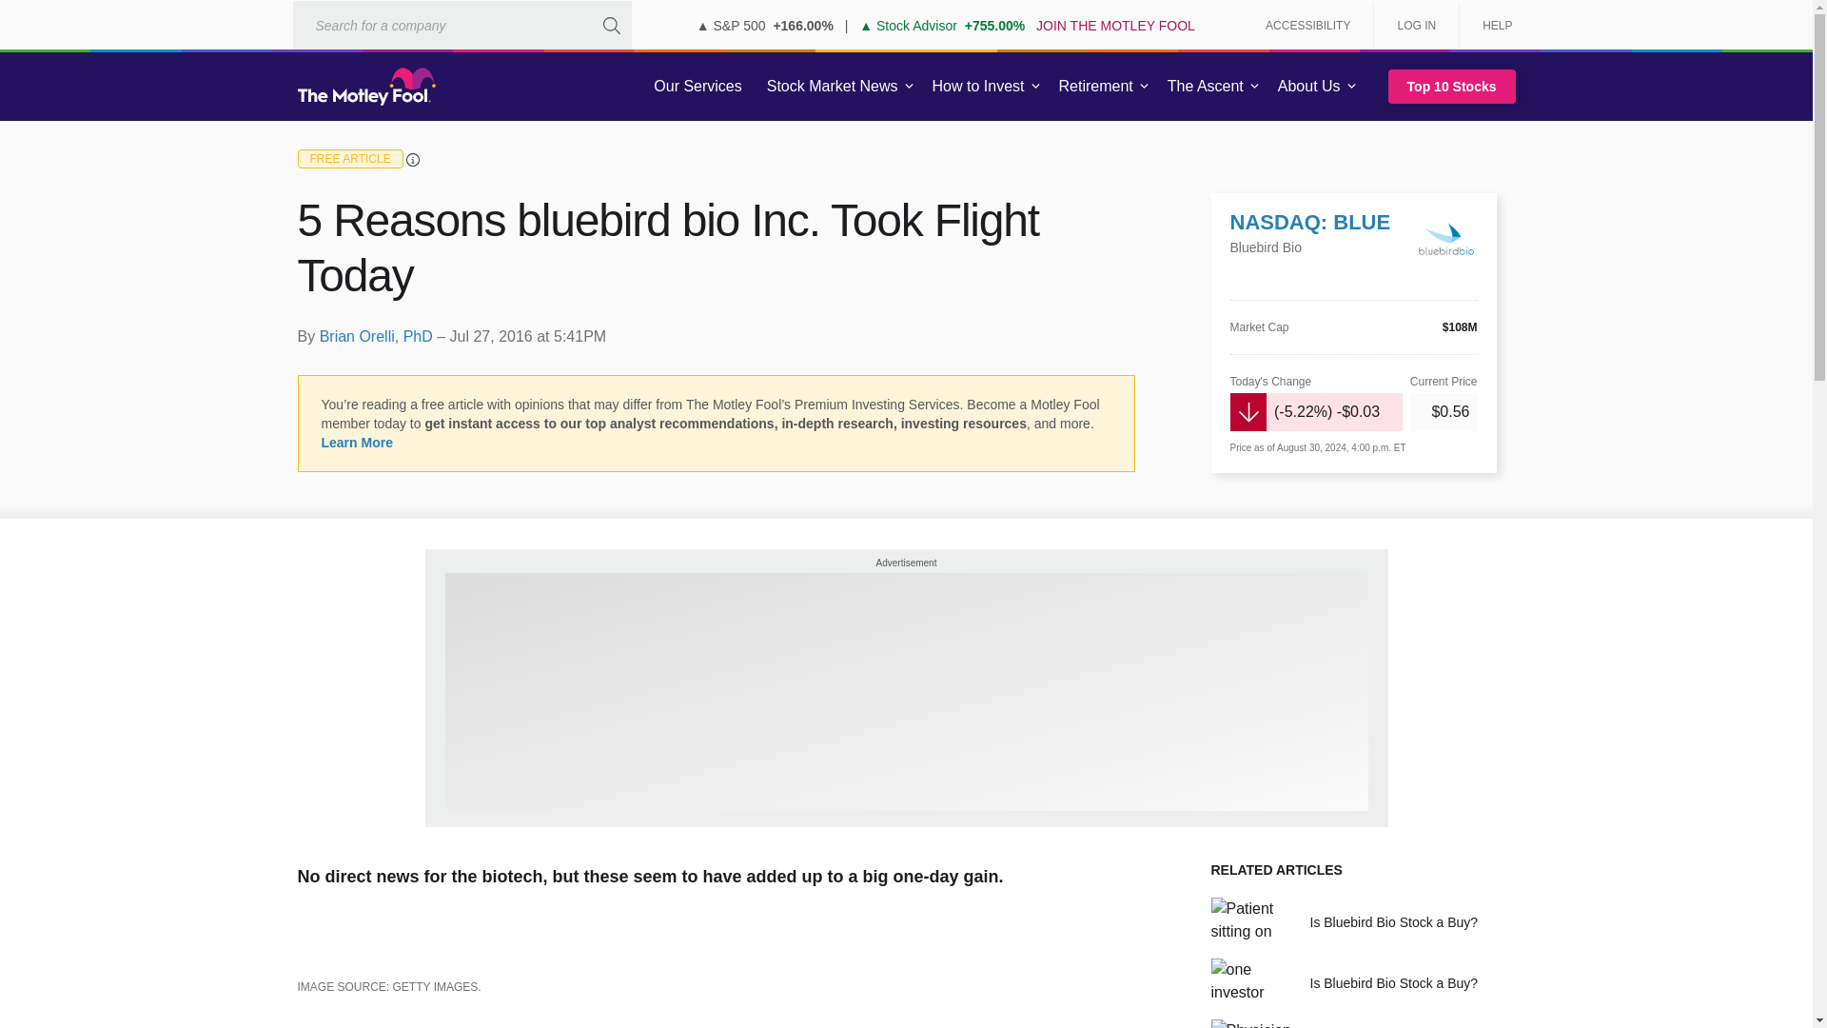 This screenshot has width=1827, height=1028. Describe the element at coordinates (697, 87) in the screenshot. I see `Our Services` at that location.